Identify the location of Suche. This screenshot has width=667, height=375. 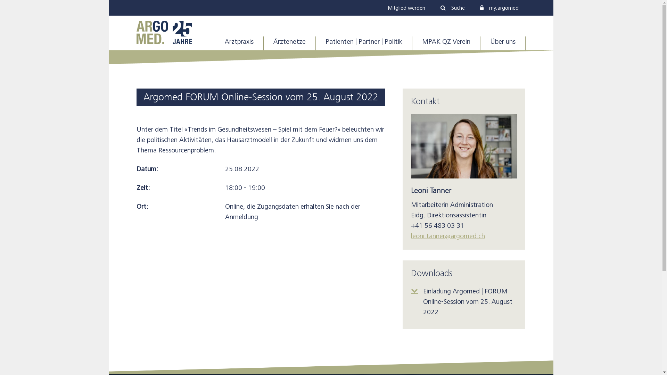
(453, 8).